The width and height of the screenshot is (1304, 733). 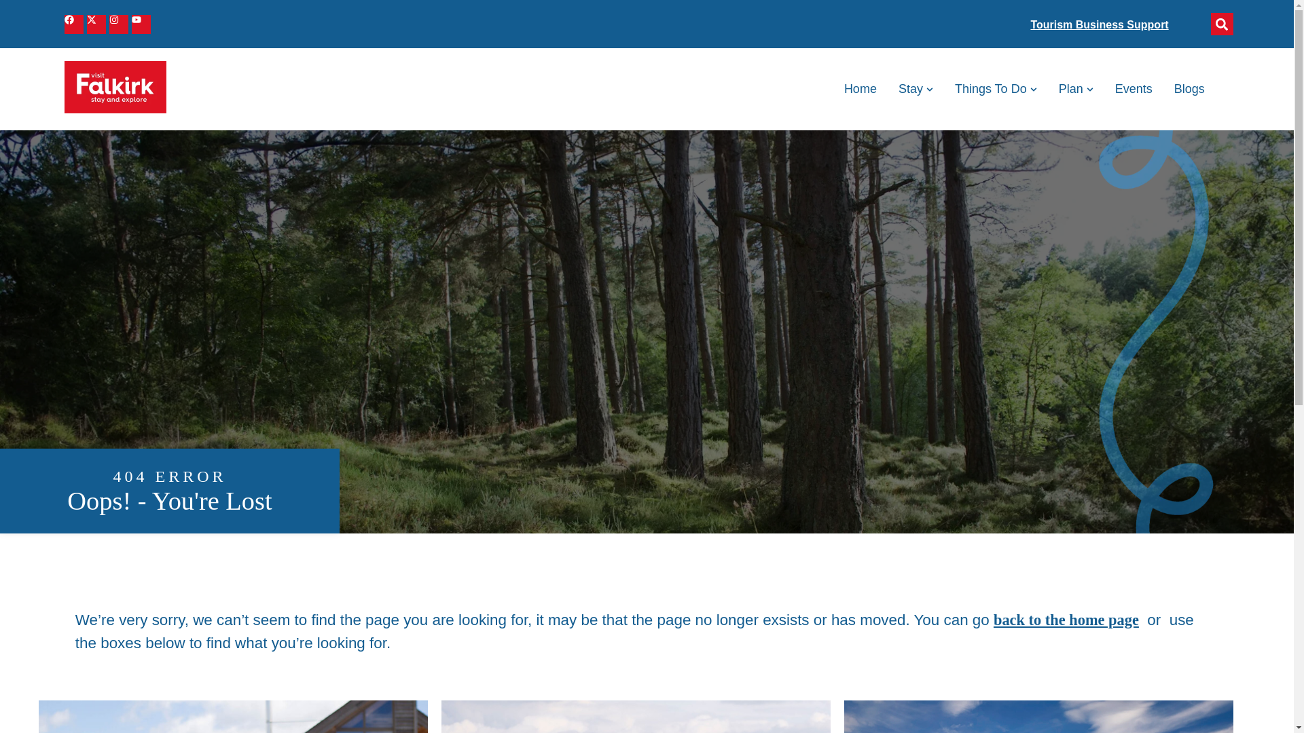 What do you see at coordinates (1099, 24) in the screenshot?
I see `Tourism Business Support` at bounding box center [1099, 24].